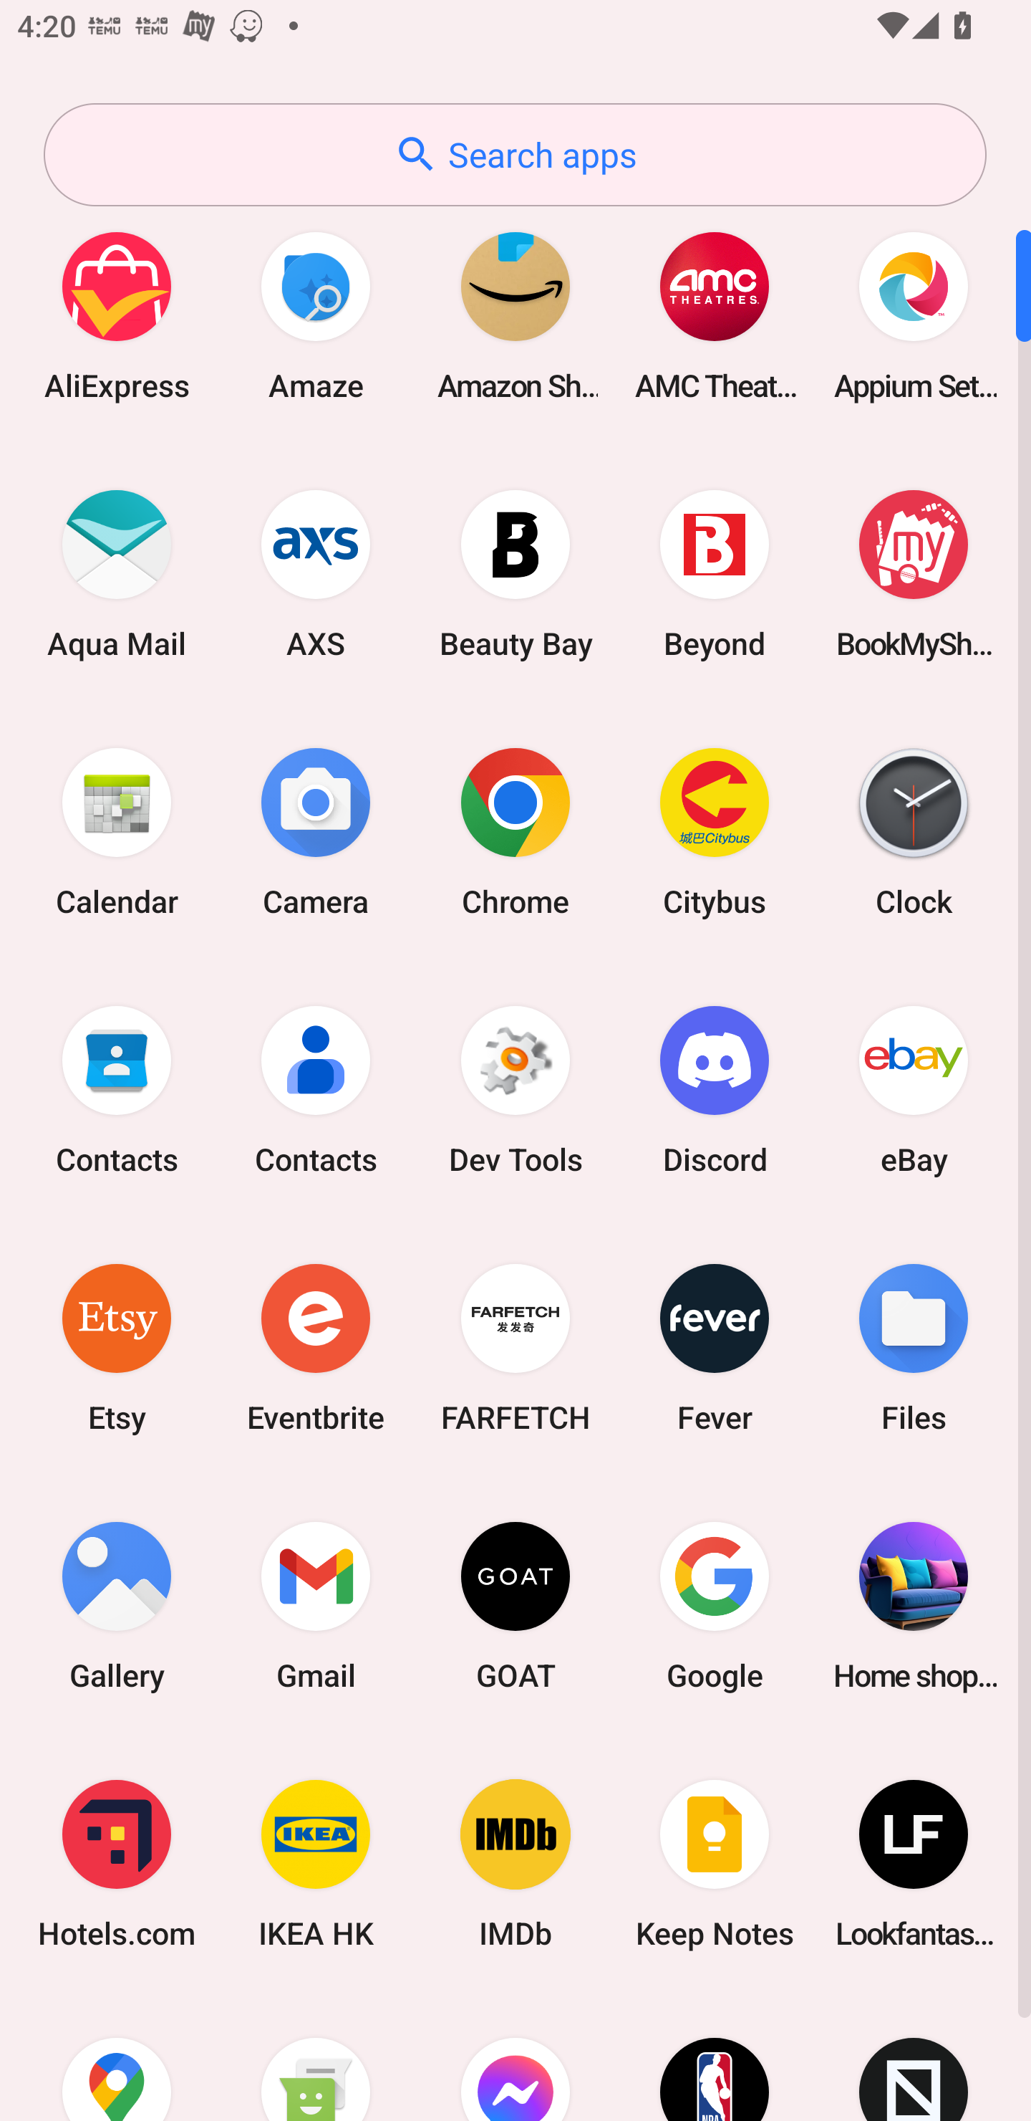 The height and width of the screenshot is (2121, 1031). Describe the element at coordinates (117, 1605) in the screenshot. I see `Gallery` at that location.